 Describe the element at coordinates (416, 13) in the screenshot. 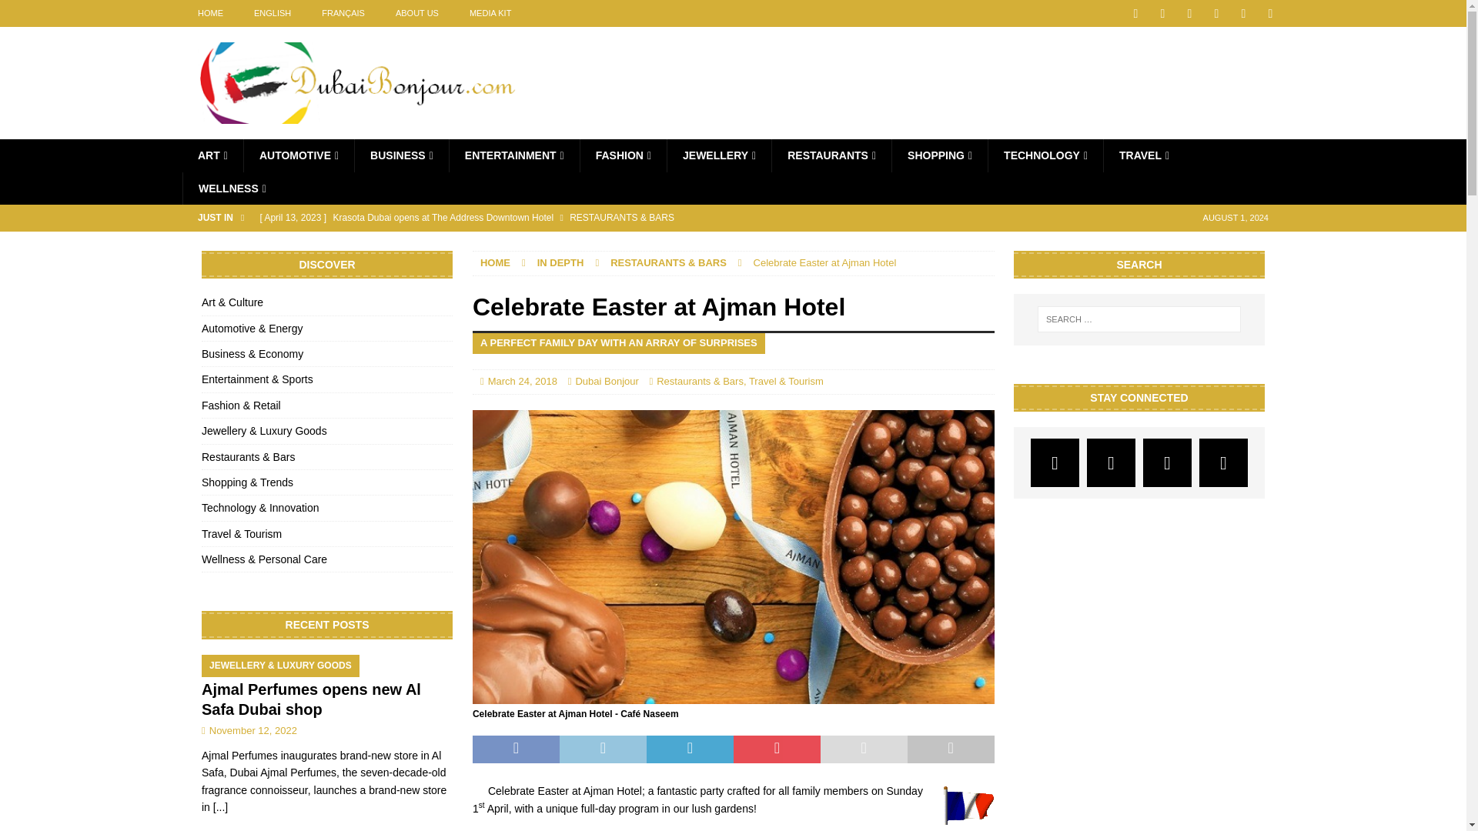

I see `ABOUT US` at that location.